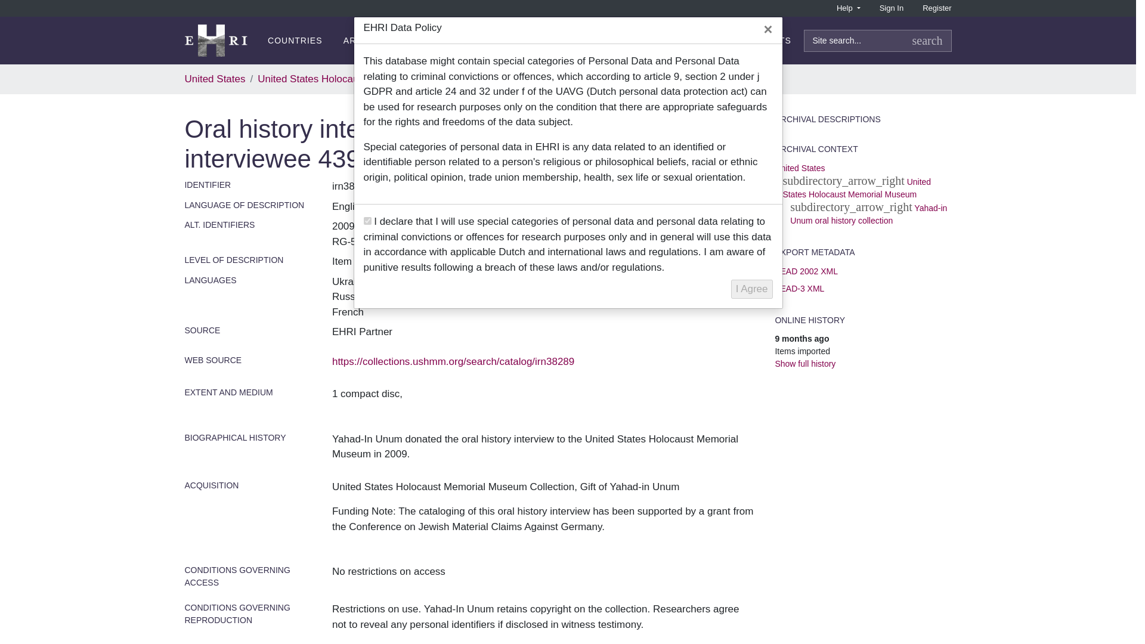 The width and height of the screenshot is (1145, 644). What do you see at coordinates (928, 41) in the screenshot?
I see `search` at bounding box center [928, 41].